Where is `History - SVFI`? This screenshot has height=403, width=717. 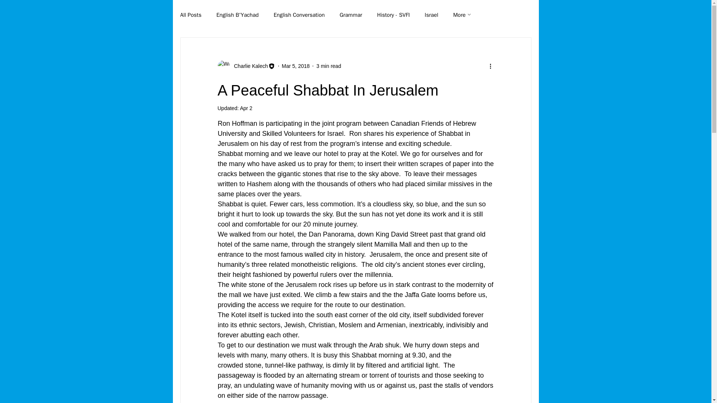 History - SVFI is located at coordinates (394, 15).